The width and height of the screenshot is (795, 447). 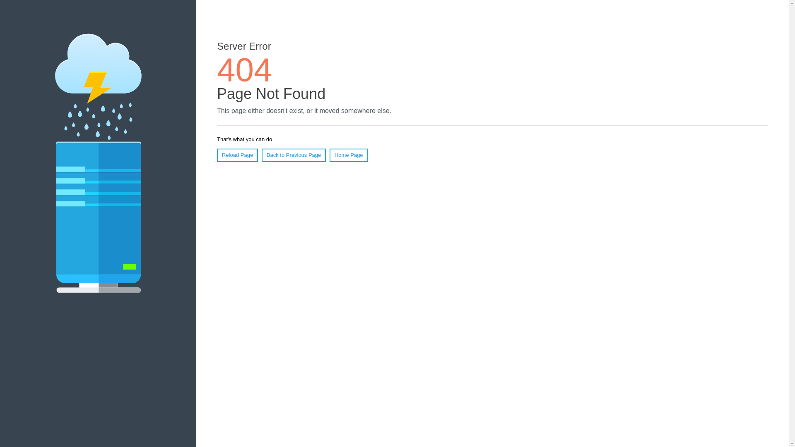 What do you see at coordinates (238, 155) in the screenshot?
I see `Reload Page` at bounding box center [238, 155].